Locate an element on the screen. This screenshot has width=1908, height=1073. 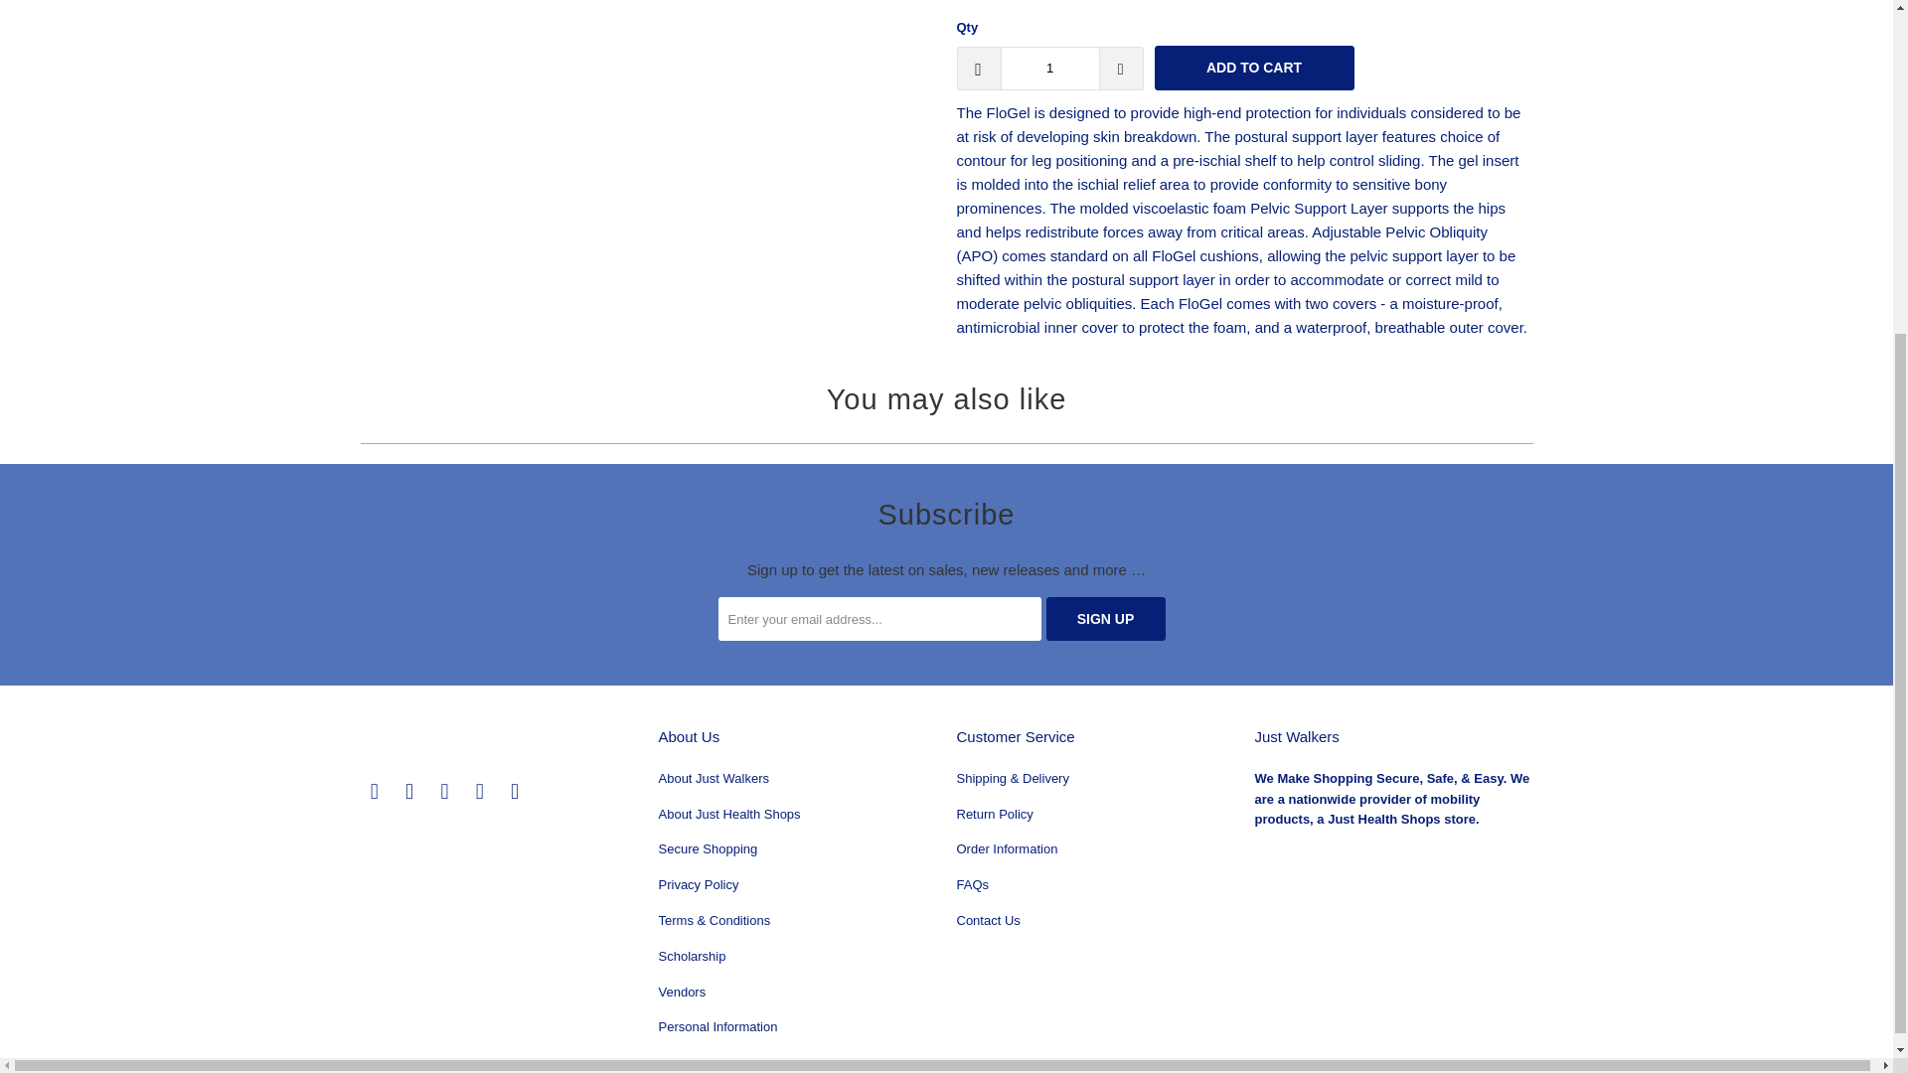
Sign Up is located at coordinates (1105, 618).